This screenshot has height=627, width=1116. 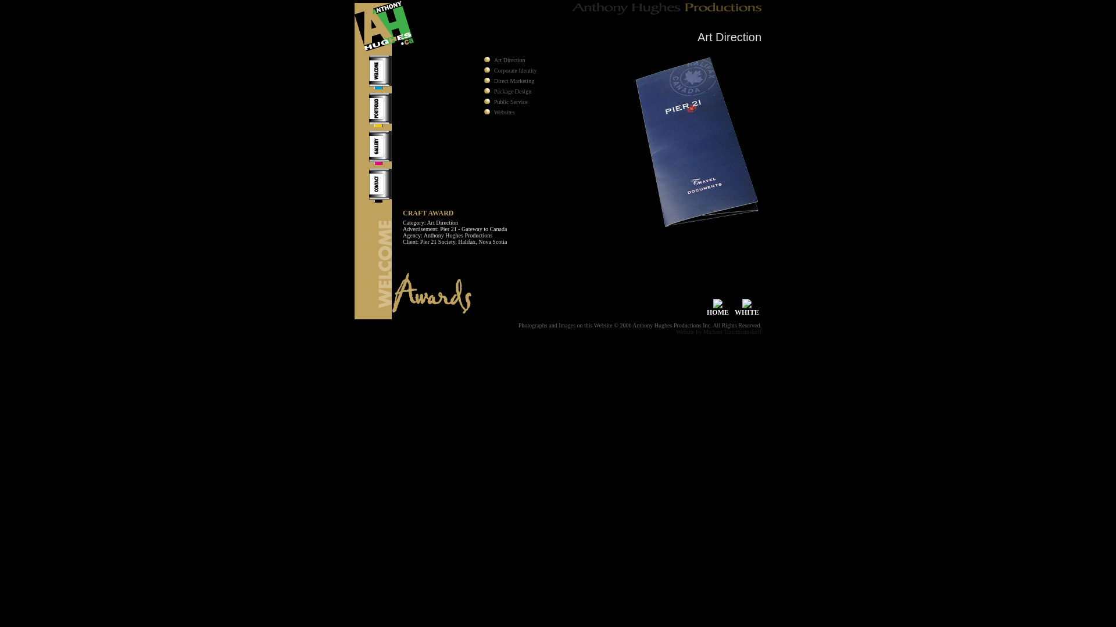 I want to click on Art Direction, so click(x=510, y=60).